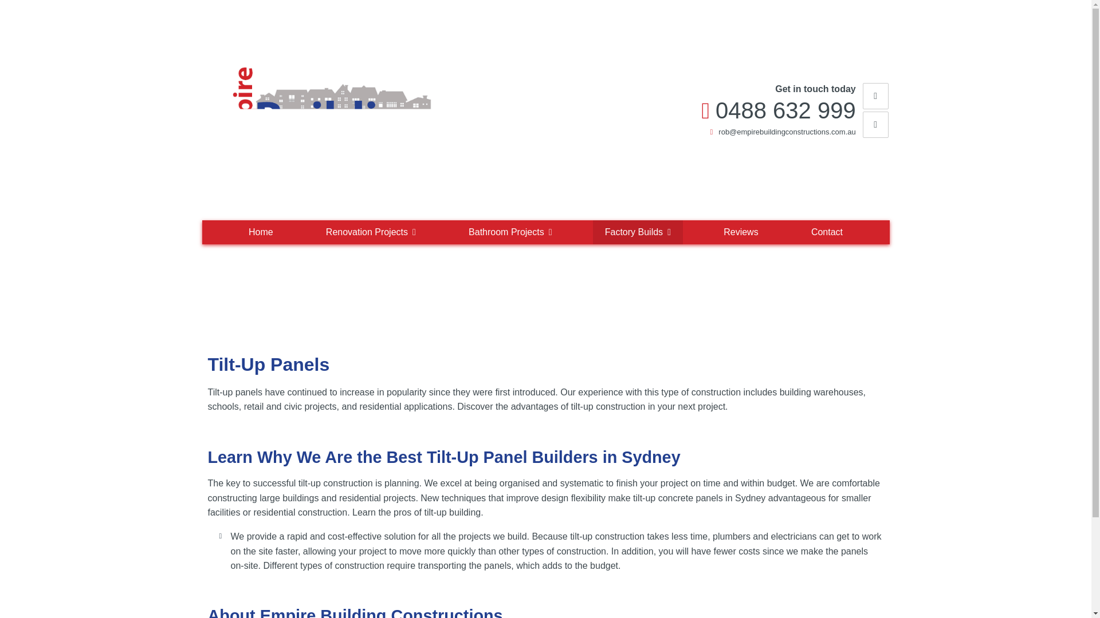 The width and height of the screenshot is (1100, 618). I want to click on 0488 632 999, so click(785, 110).